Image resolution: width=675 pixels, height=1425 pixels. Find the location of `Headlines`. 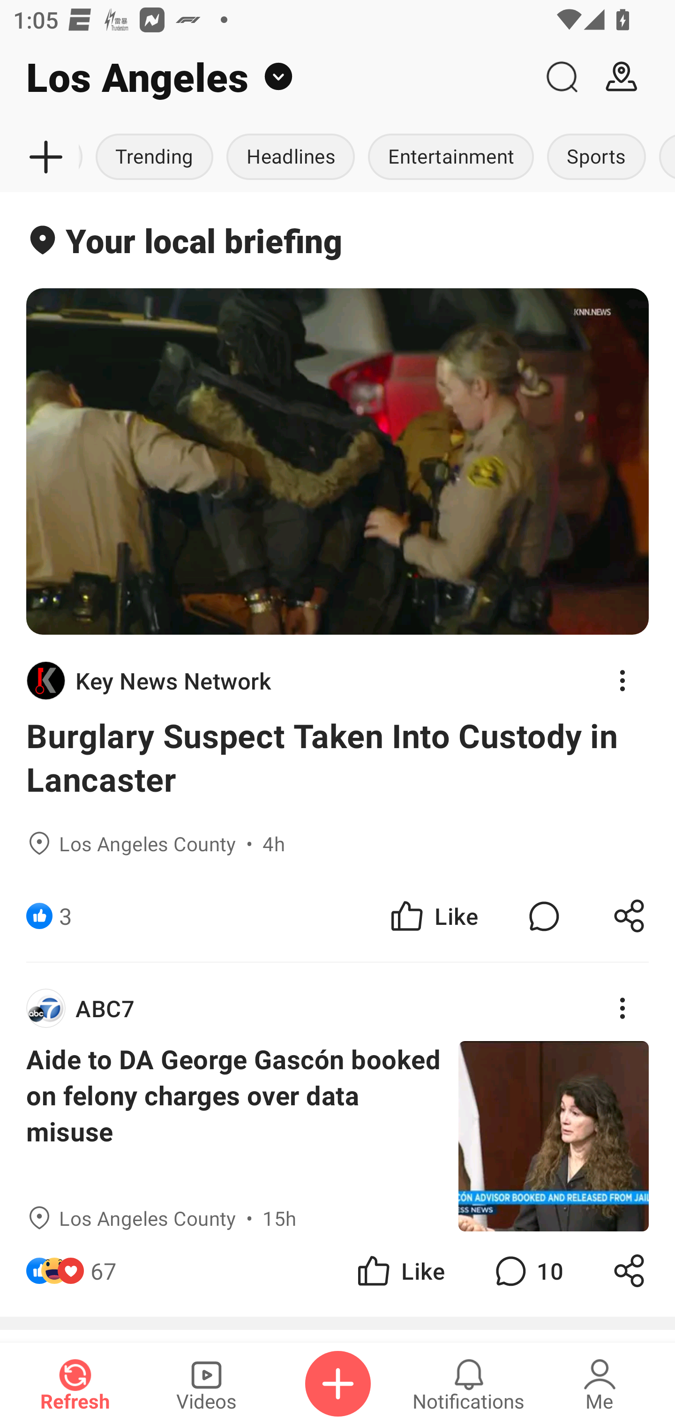

Headlines is located at coordinates (291, 157).